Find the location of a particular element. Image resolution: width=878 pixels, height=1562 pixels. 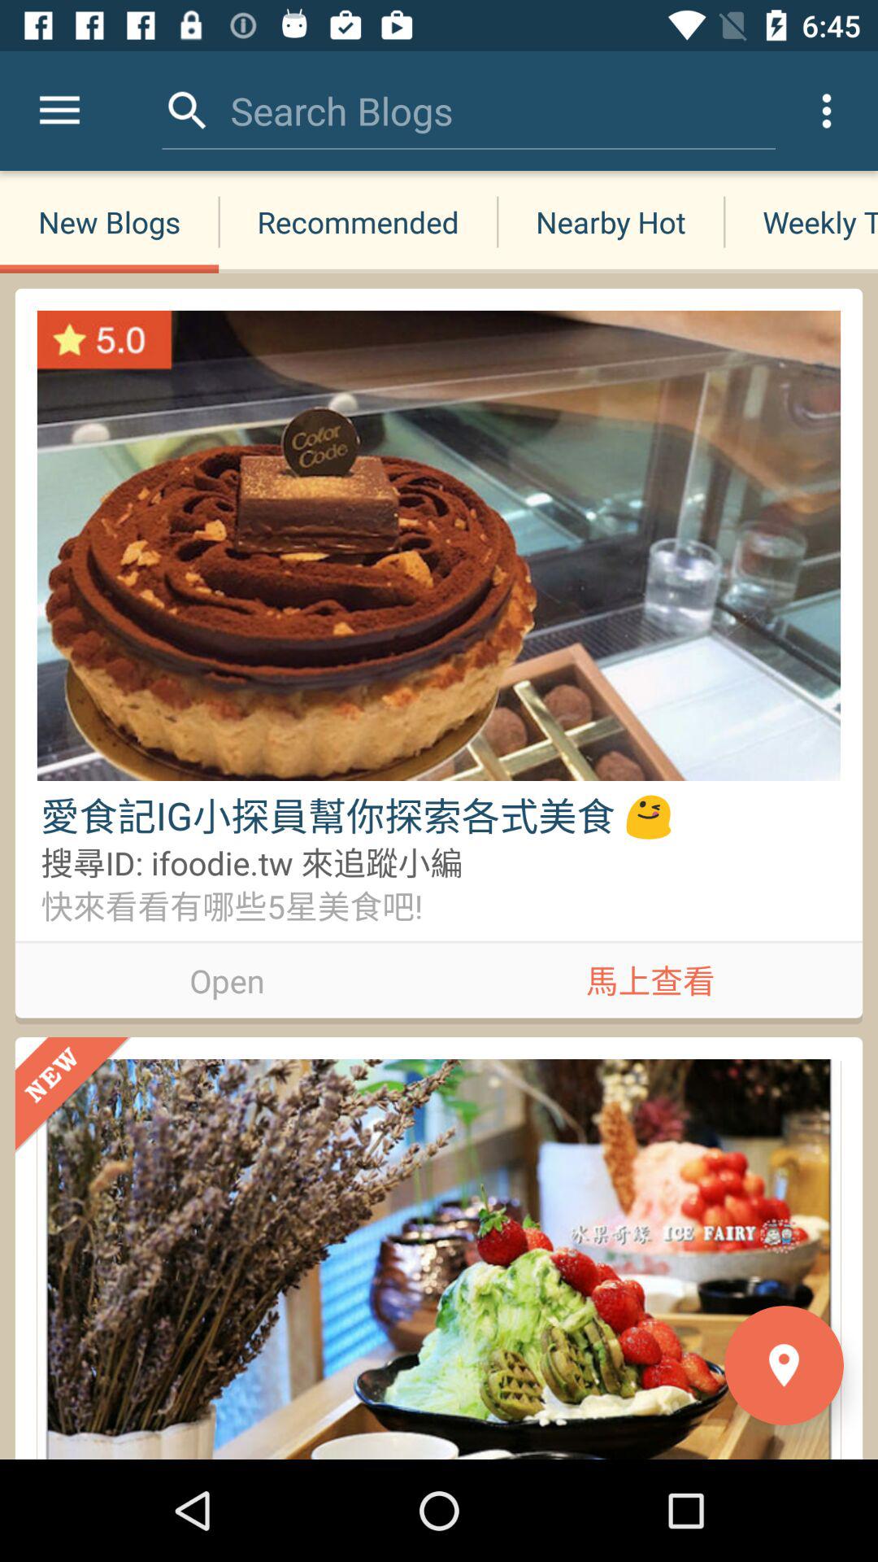

press the icon next to the open icon is located at coordinates (650, 977).